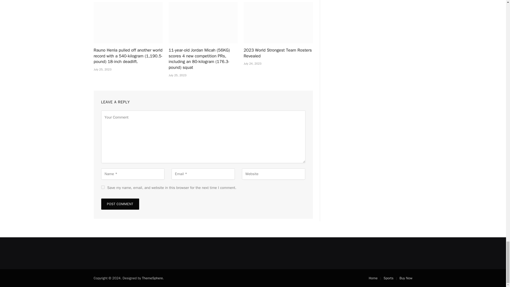 This screenshot has height=287, width=510. What do you see at coordinates (278, 53) in the screenshot?
I see `2023 World Strongest Team Rosters Revealed` at bounding box center [278, 53].